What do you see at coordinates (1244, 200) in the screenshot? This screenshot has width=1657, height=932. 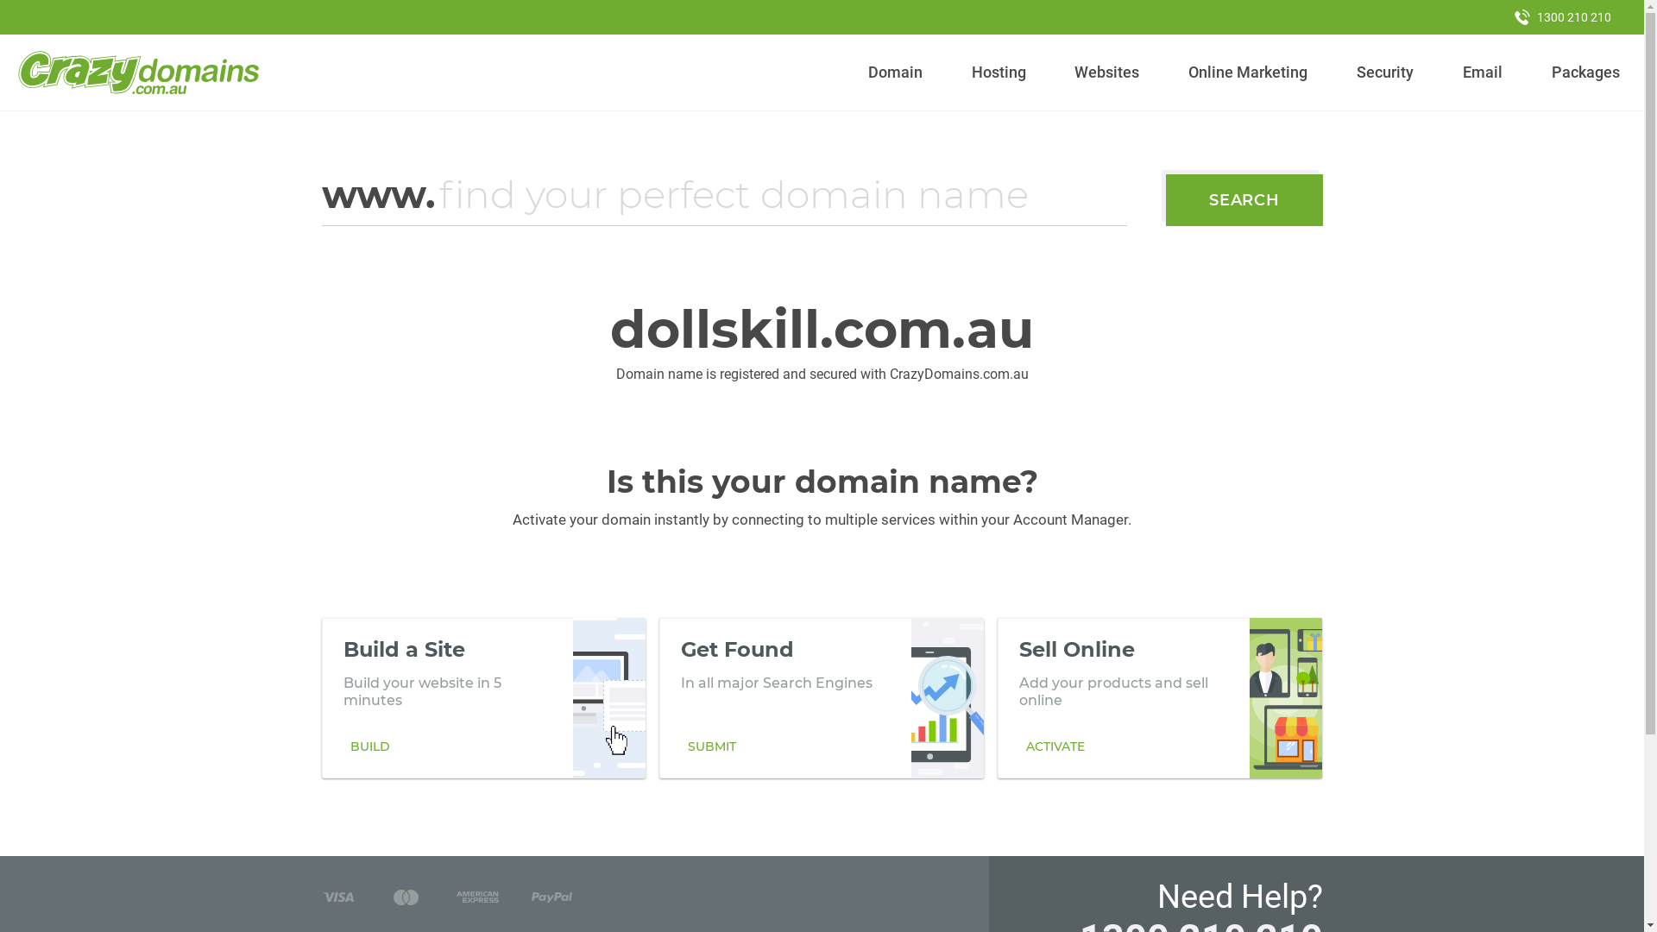 I see `SEARCH` at bounding box center [1244, 200].